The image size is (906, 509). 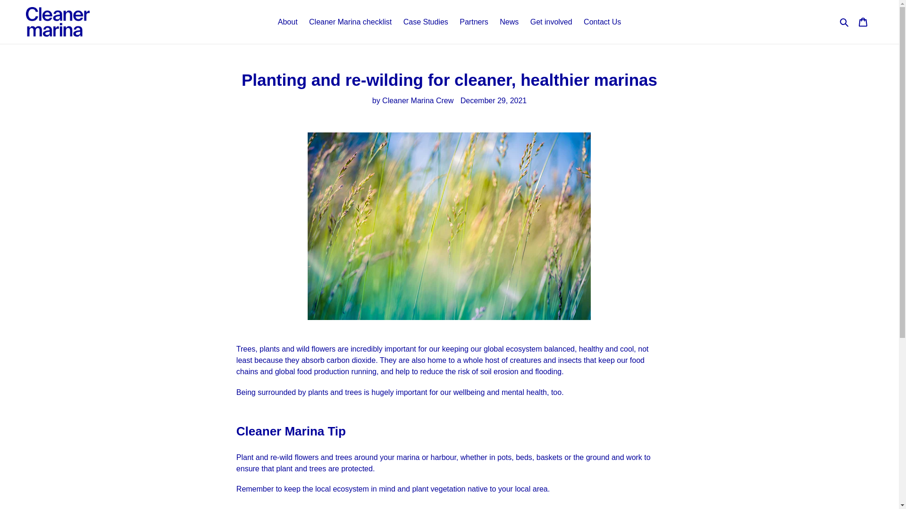 What do you see at coordinates (551, 22) in the screenshot?
I see `Get involved` at bounding box center [551, 22].